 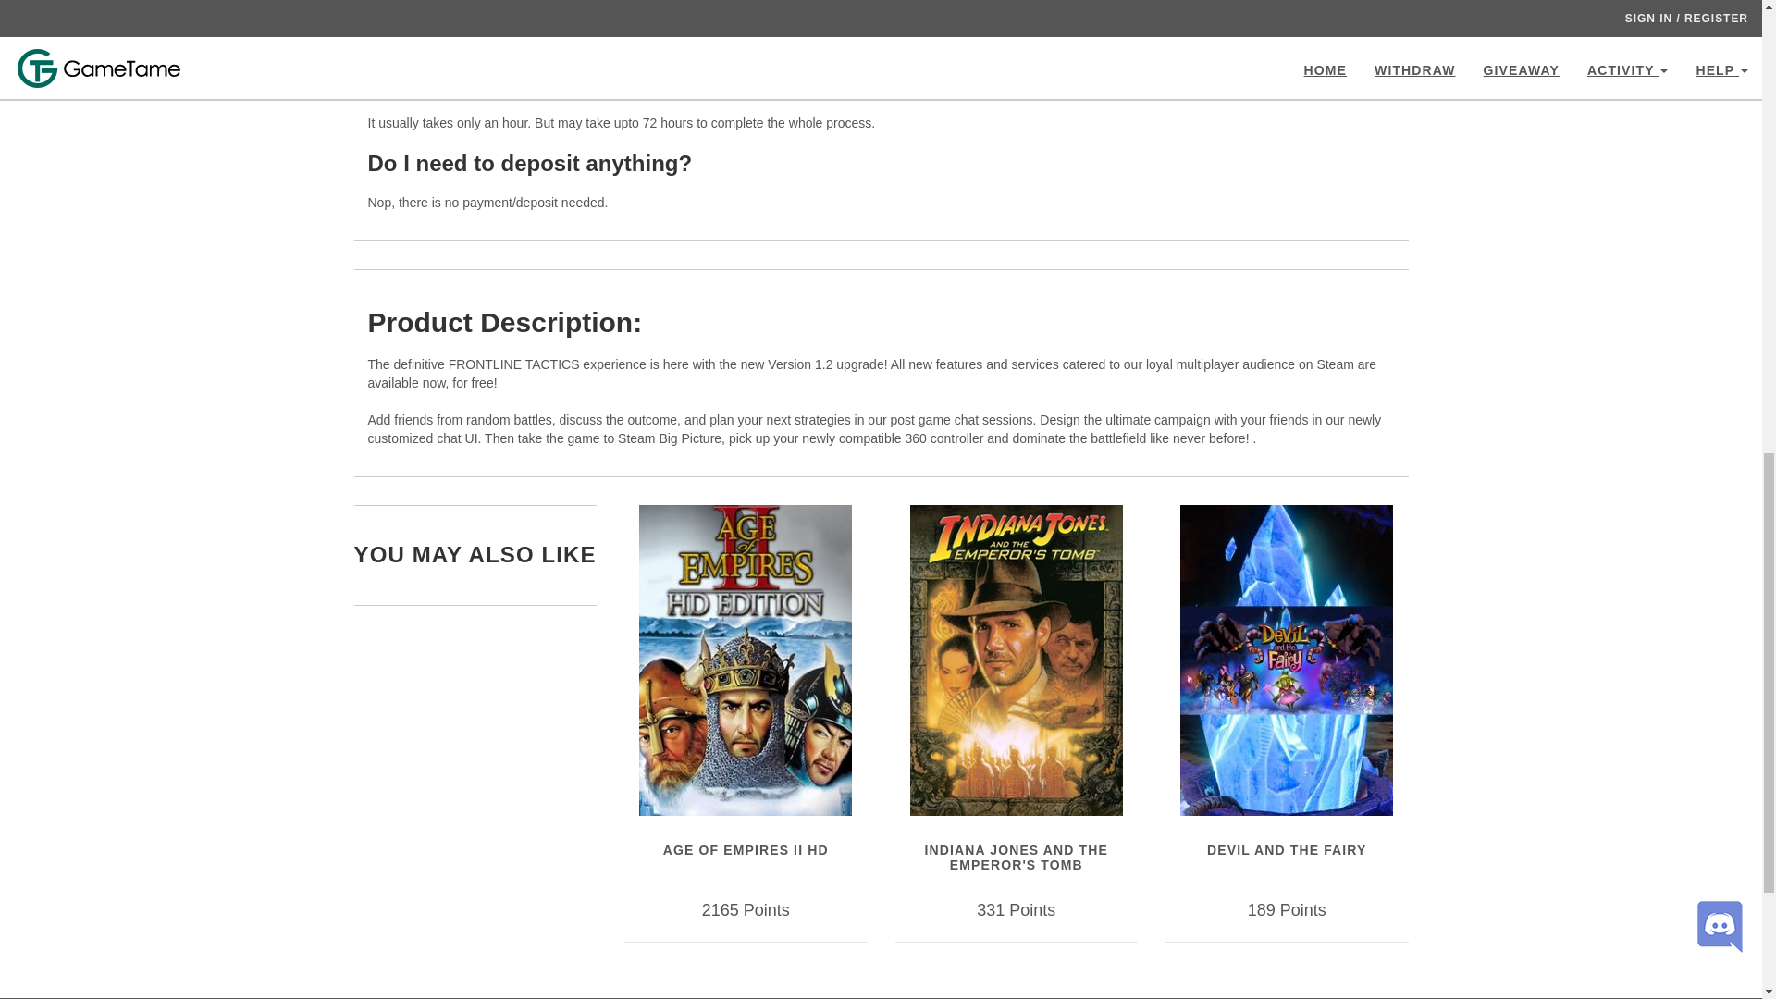 I want to click on INDIANA JONES AND THE EMPEROR'S TOMB, so click(x=1017, y=857).